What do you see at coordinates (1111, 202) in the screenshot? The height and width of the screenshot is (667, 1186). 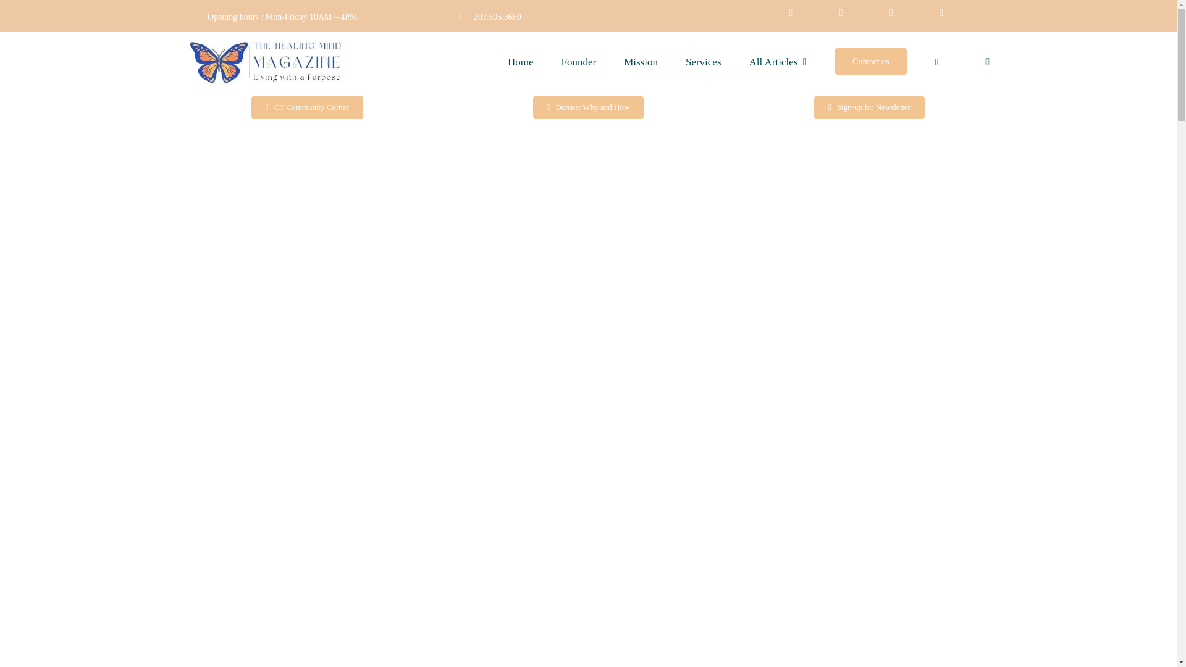 I see `Log In` at bounding box center [1111, 202].